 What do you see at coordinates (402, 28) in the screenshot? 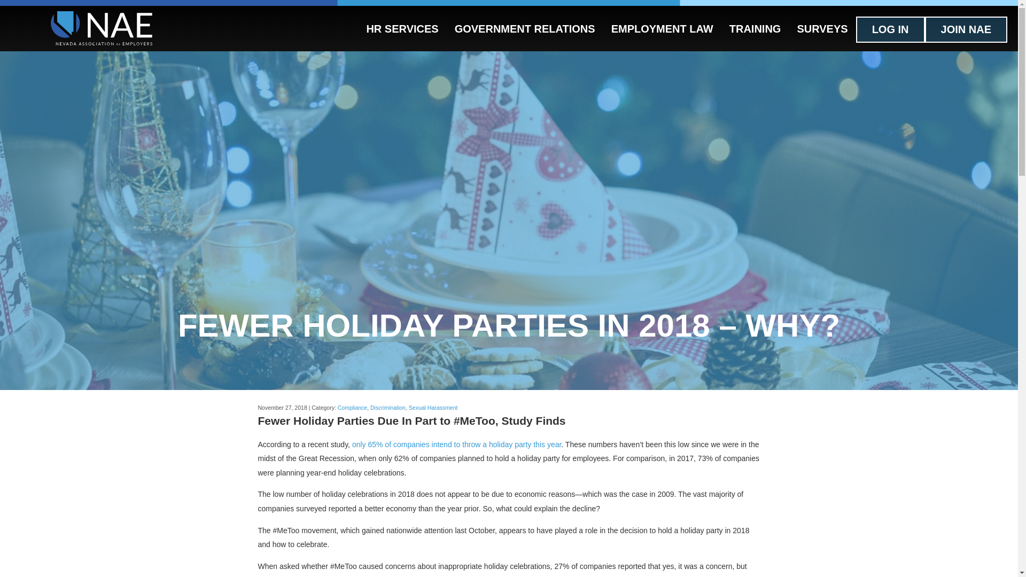
I see `HR SERVICES` at bounding box center [402, 28].